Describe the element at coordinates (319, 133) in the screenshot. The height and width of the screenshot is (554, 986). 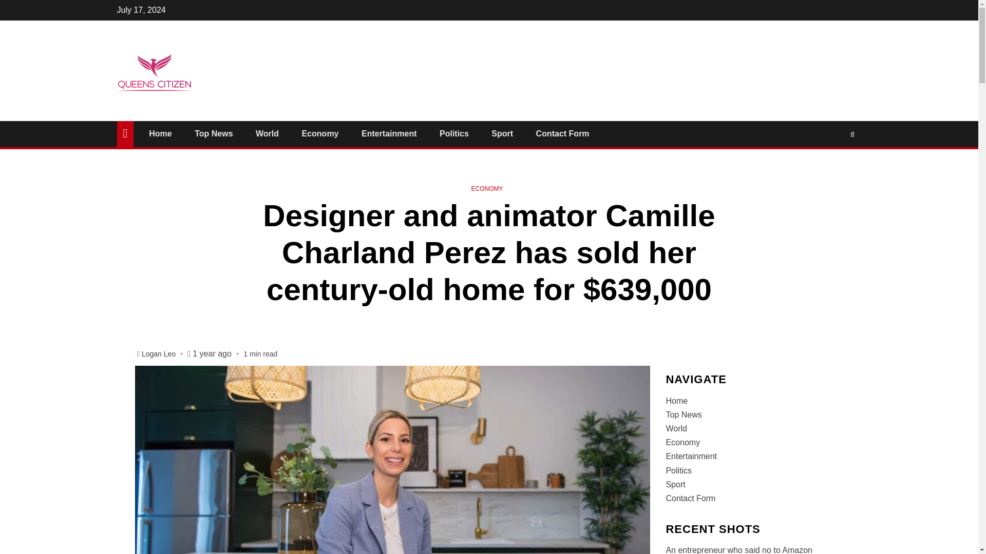
I see `Economy` at that location.